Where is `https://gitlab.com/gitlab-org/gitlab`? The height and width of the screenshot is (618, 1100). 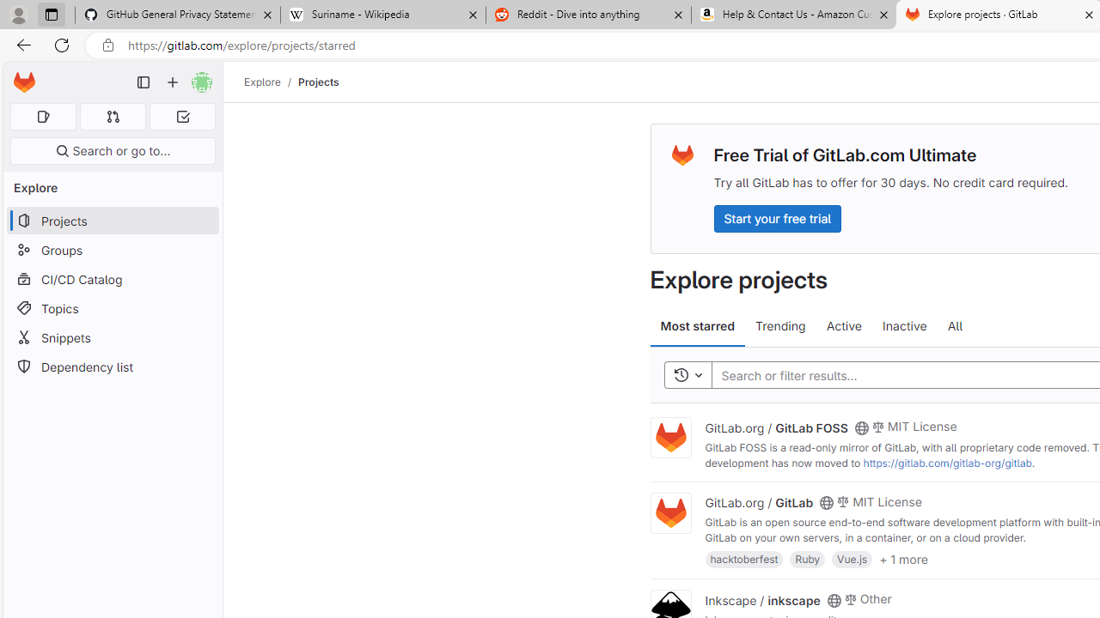
https://gitlab.com/gitlab-org/gitlab is located at coordinates (947, 463).